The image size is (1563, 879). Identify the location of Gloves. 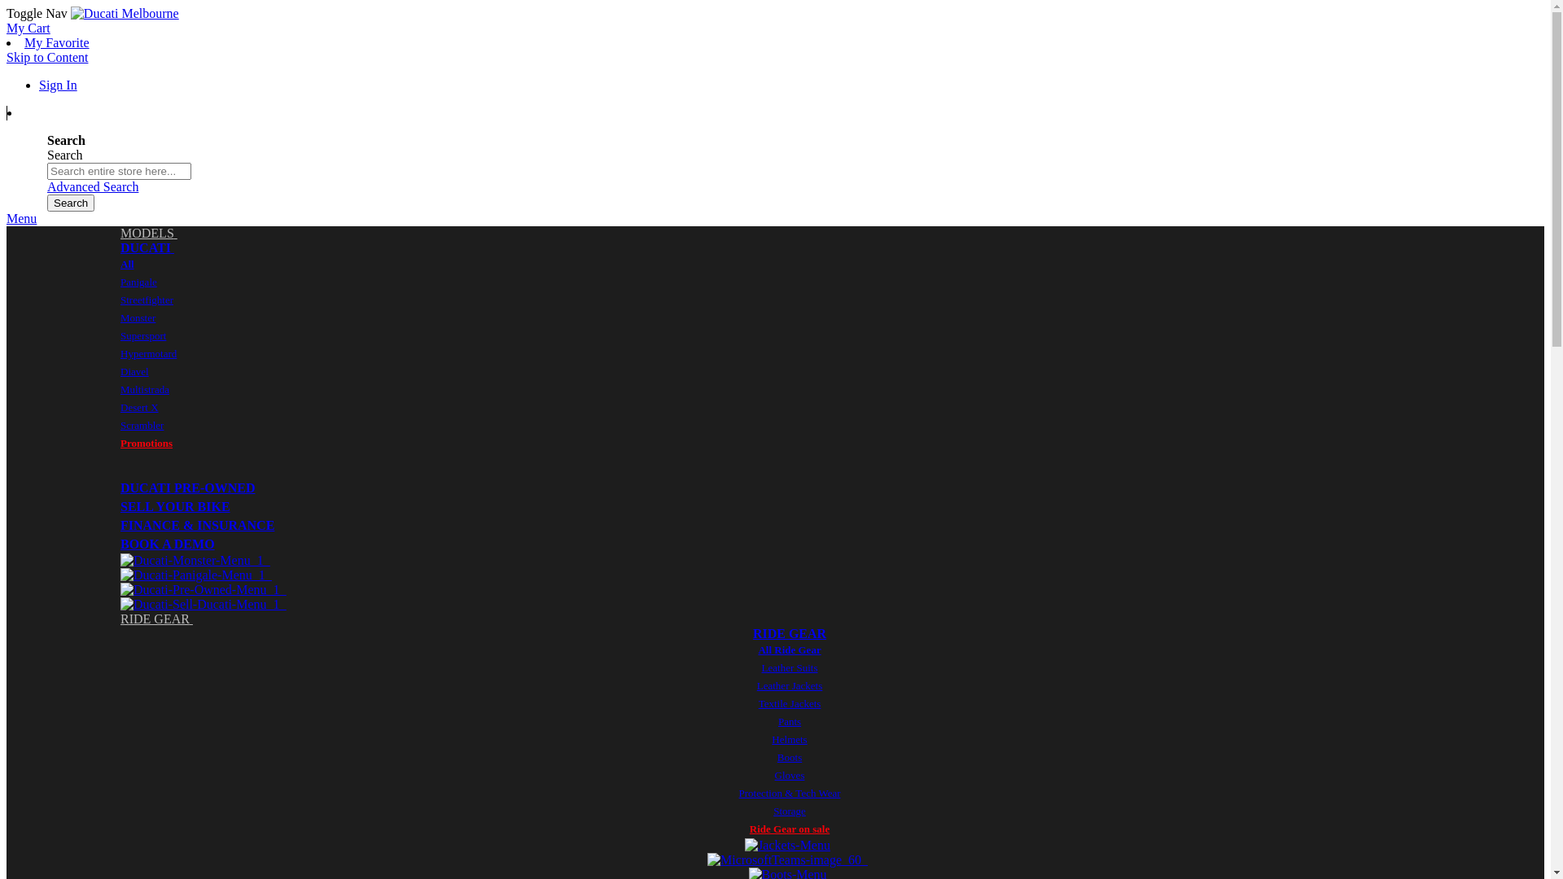
(790, 775).